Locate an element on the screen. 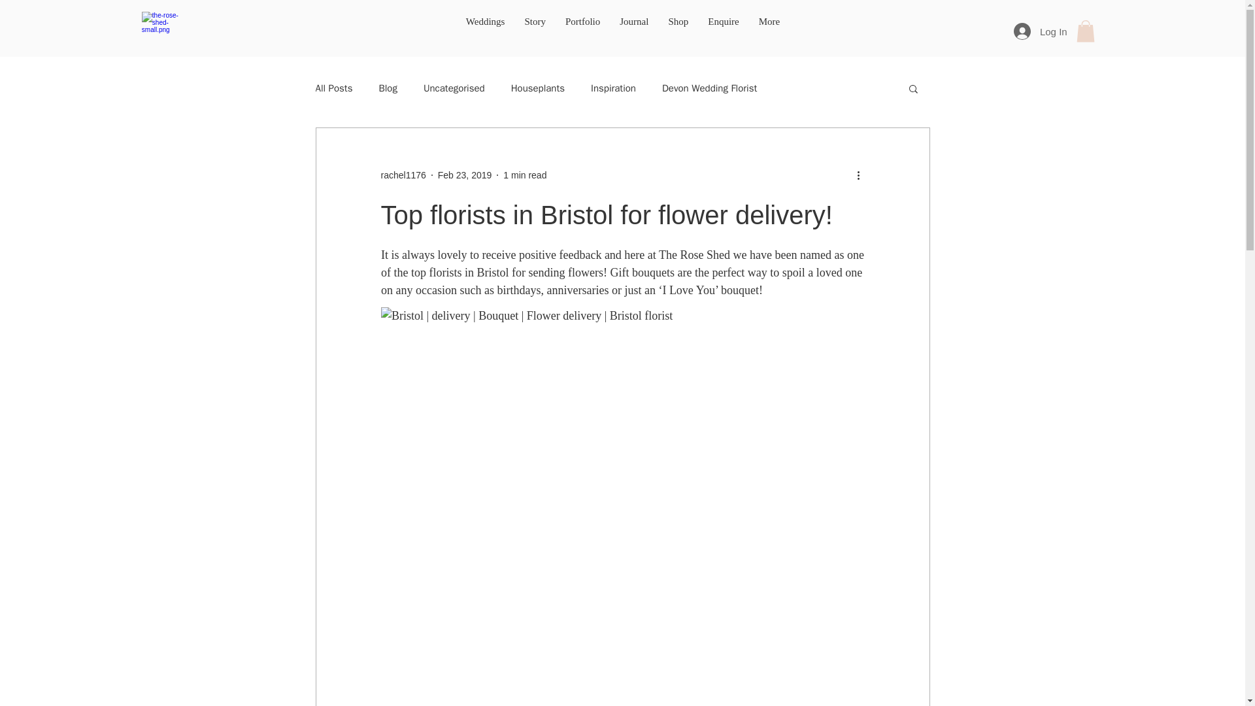 The height and width of the screenshot is (706, 1255). Feb 23, 2019 is located at coordinates (465, 175).